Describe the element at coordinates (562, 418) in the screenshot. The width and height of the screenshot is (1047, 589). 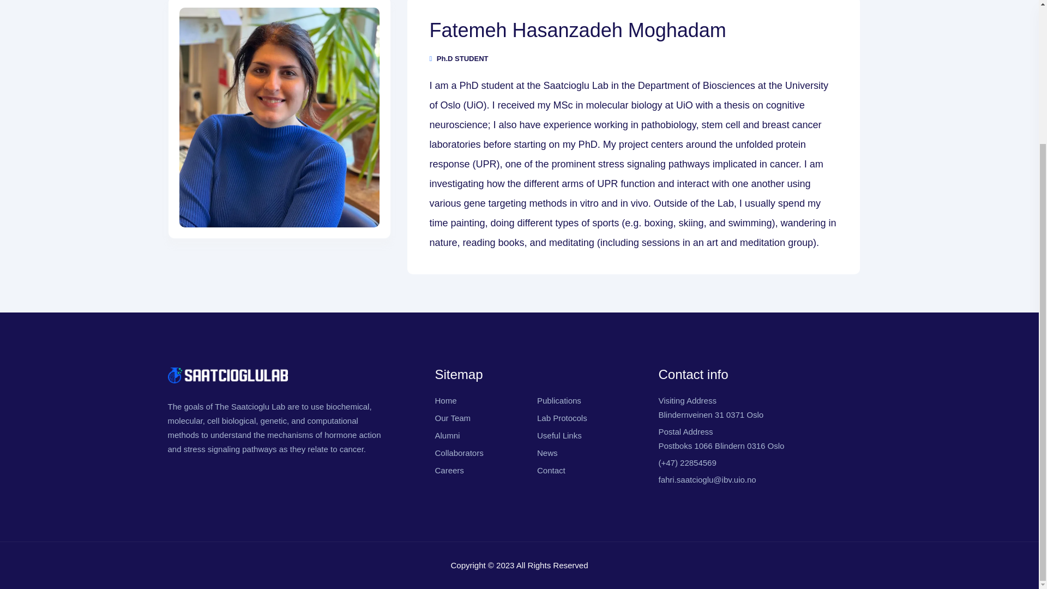
I see `Lab Protocols` at that location.